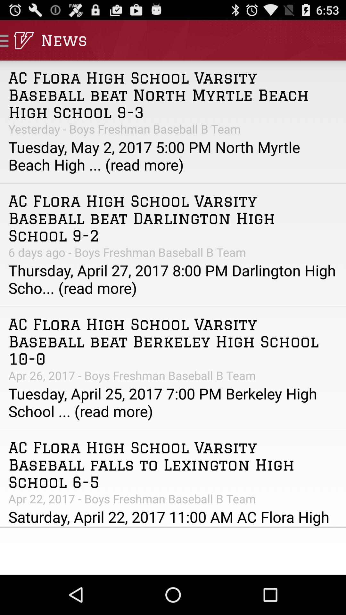  I want to click on open the app above the thursday april 27 icon, so click(173, 252).